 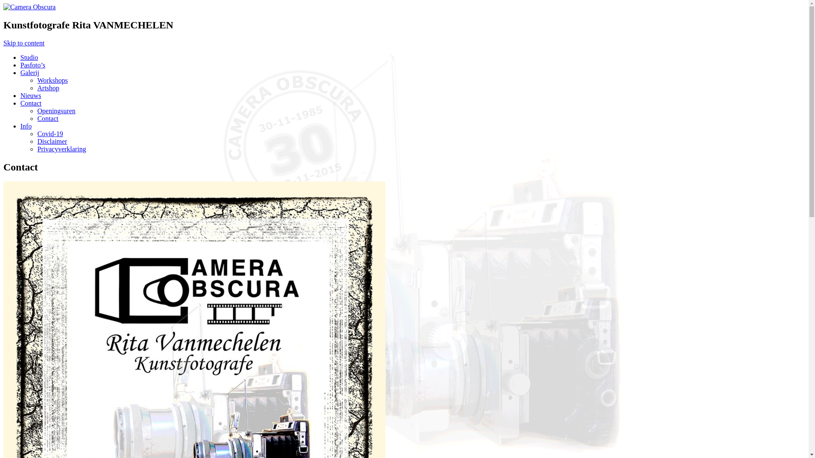 I want to click on Nieuws, so click(x=31, y=96).